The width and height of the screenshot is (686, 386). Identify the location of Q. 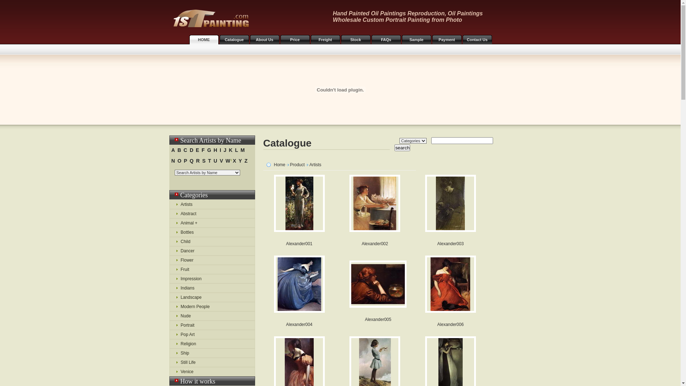
(192, 161).